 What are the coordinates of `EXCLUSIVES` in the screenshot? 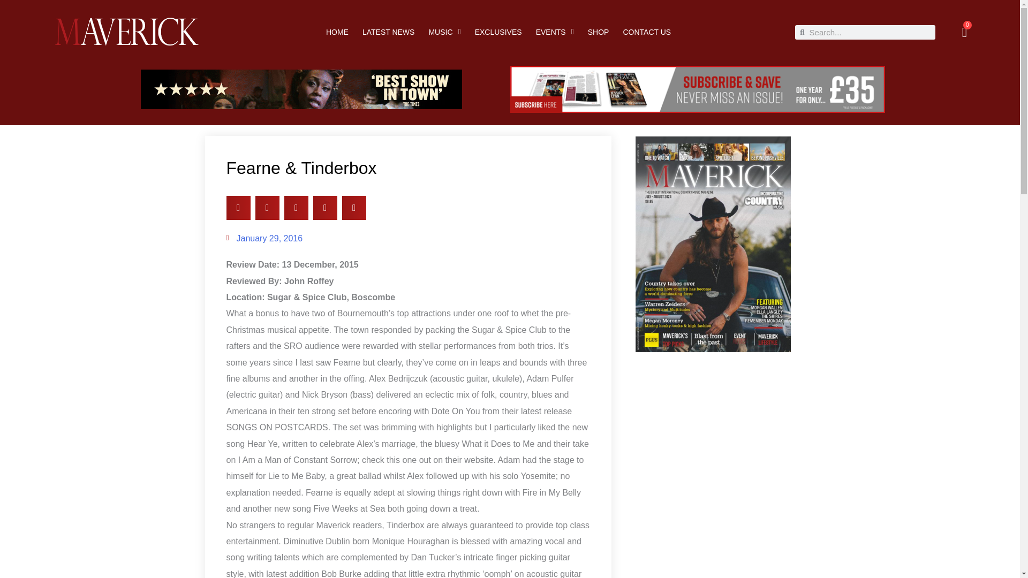 It's located at (498, 32).